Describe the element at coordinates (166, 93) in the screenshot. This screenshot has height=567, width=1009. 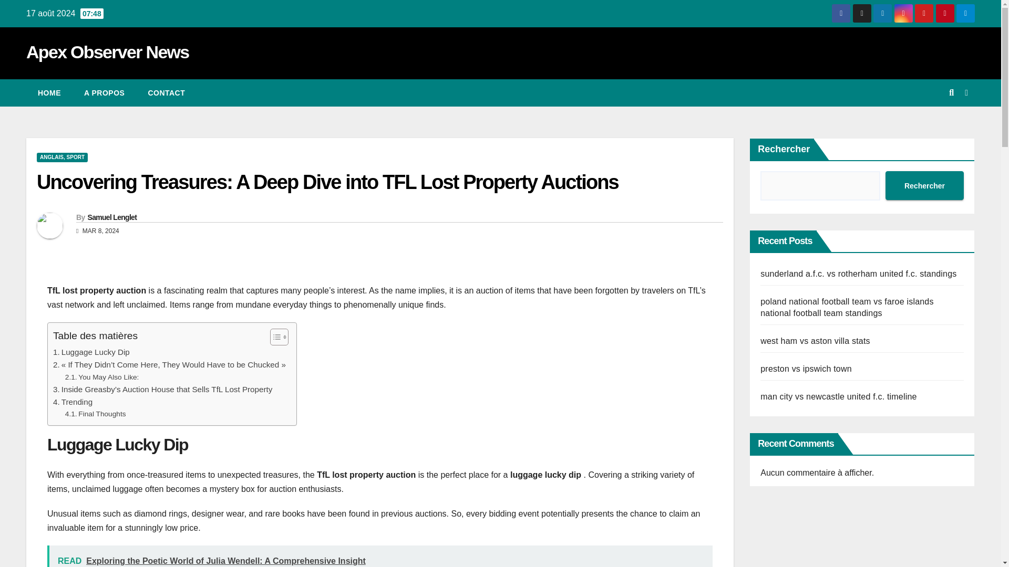
I see `CONTACT` at that location.